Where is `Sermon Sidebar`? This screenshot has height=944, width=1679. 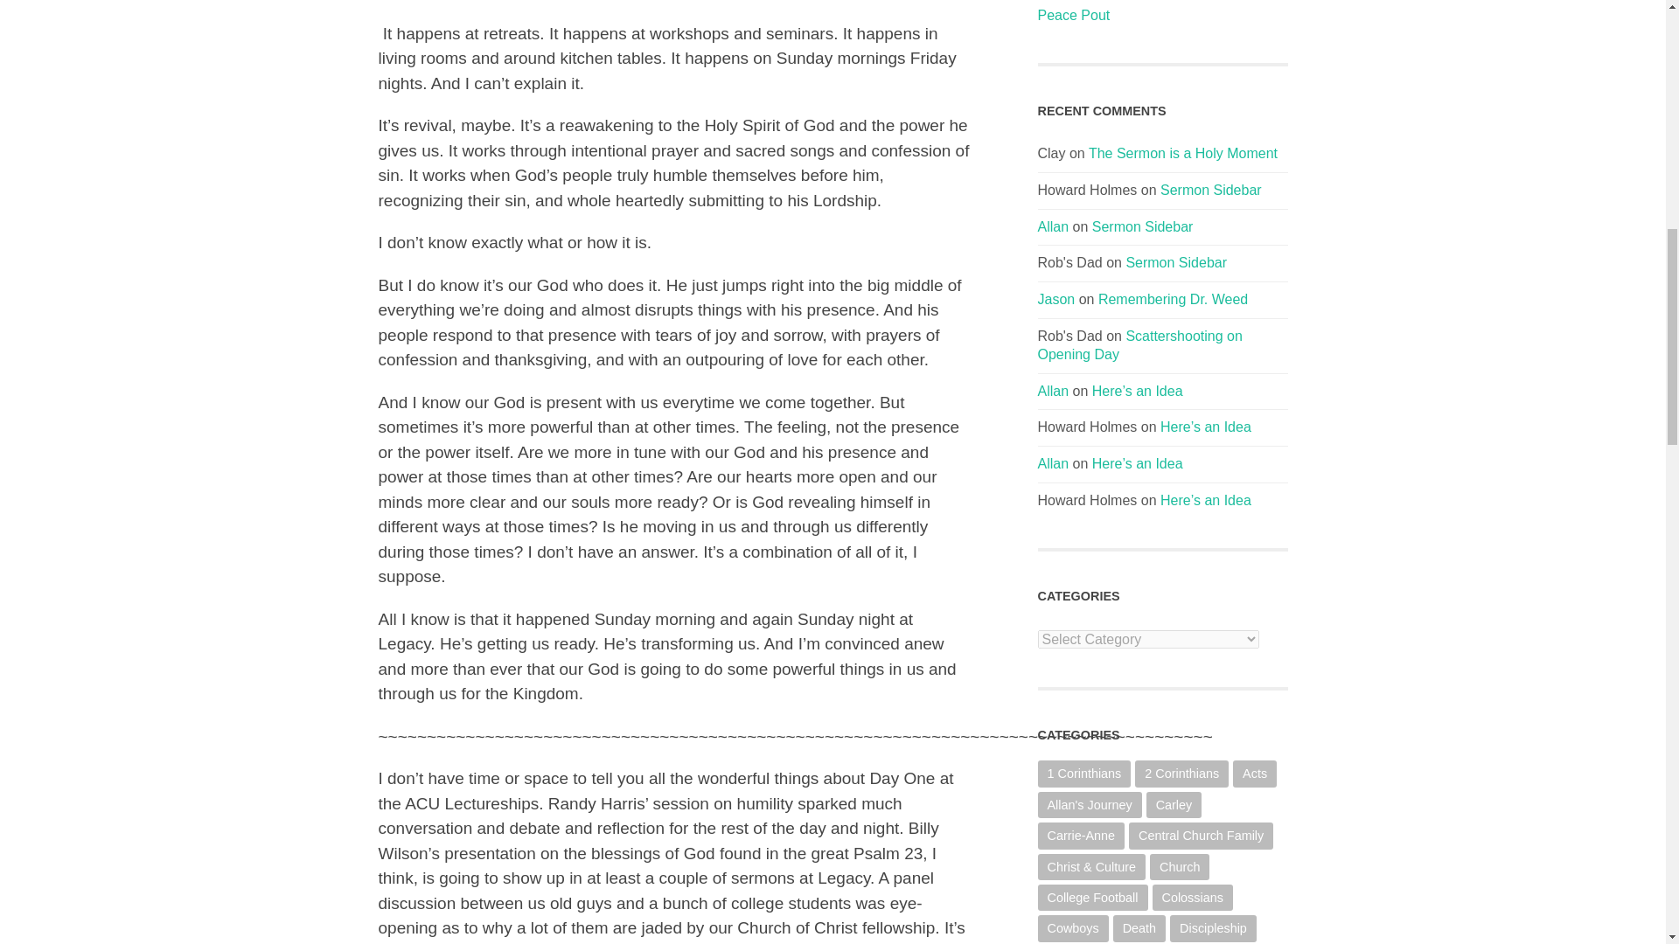
Sermon Sidebar is located at coordinates (1143, 226).